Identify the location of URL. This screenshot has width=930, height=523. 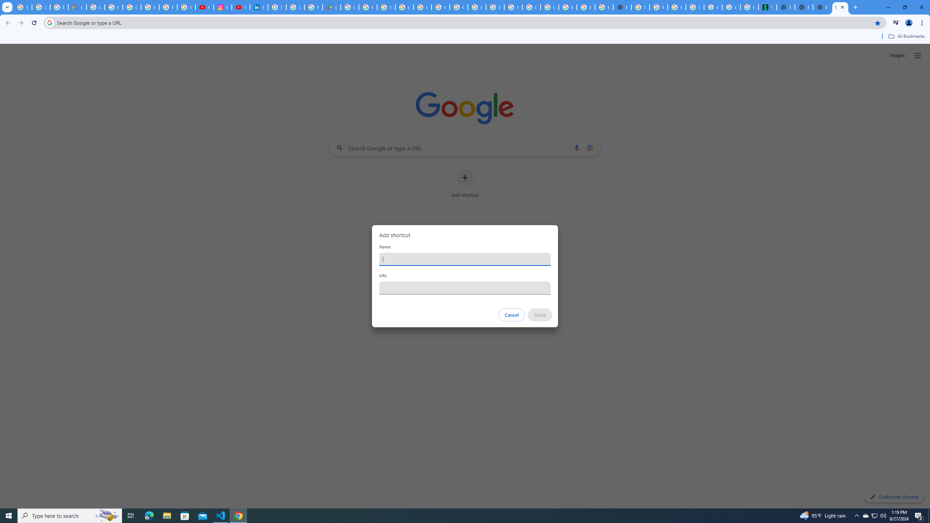
(465, 288).